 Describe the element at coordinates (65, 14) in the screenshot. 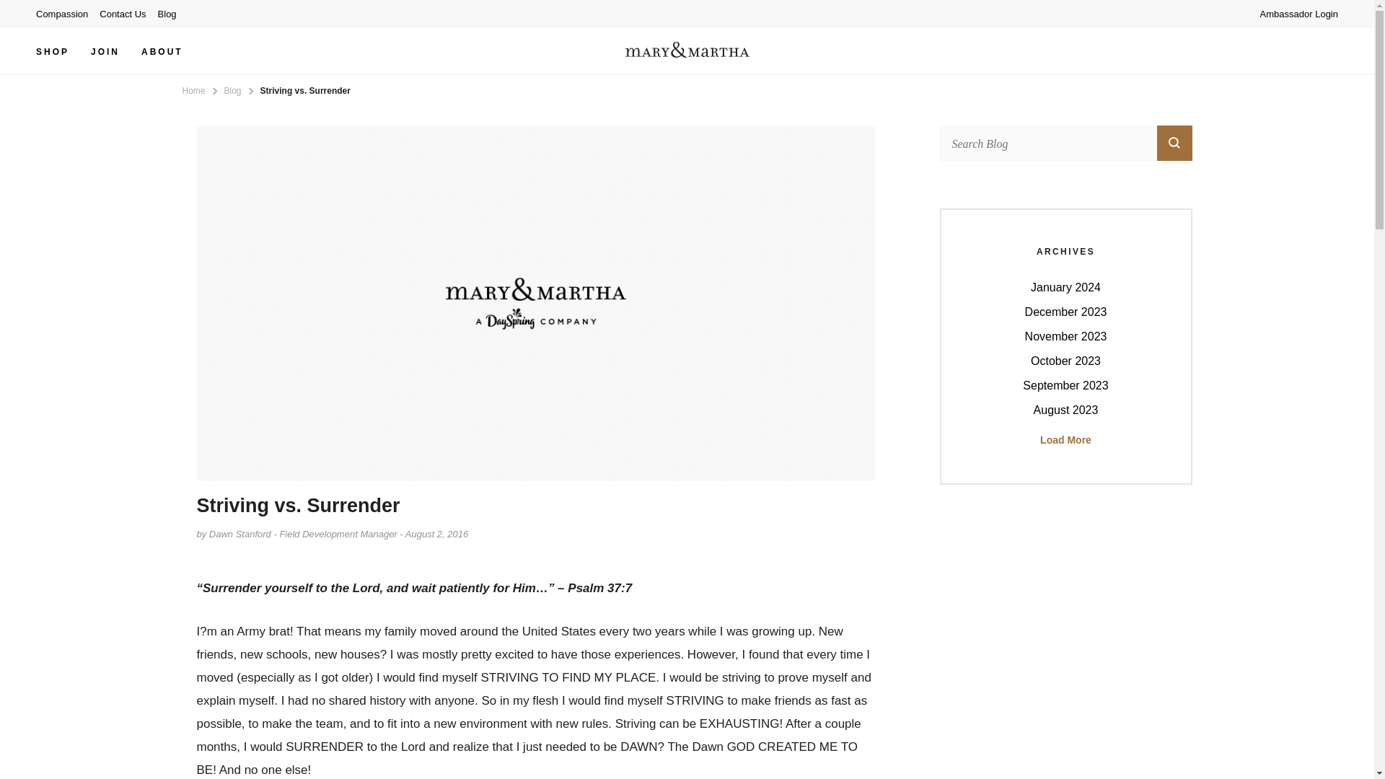

I see `Compassion` at that location.